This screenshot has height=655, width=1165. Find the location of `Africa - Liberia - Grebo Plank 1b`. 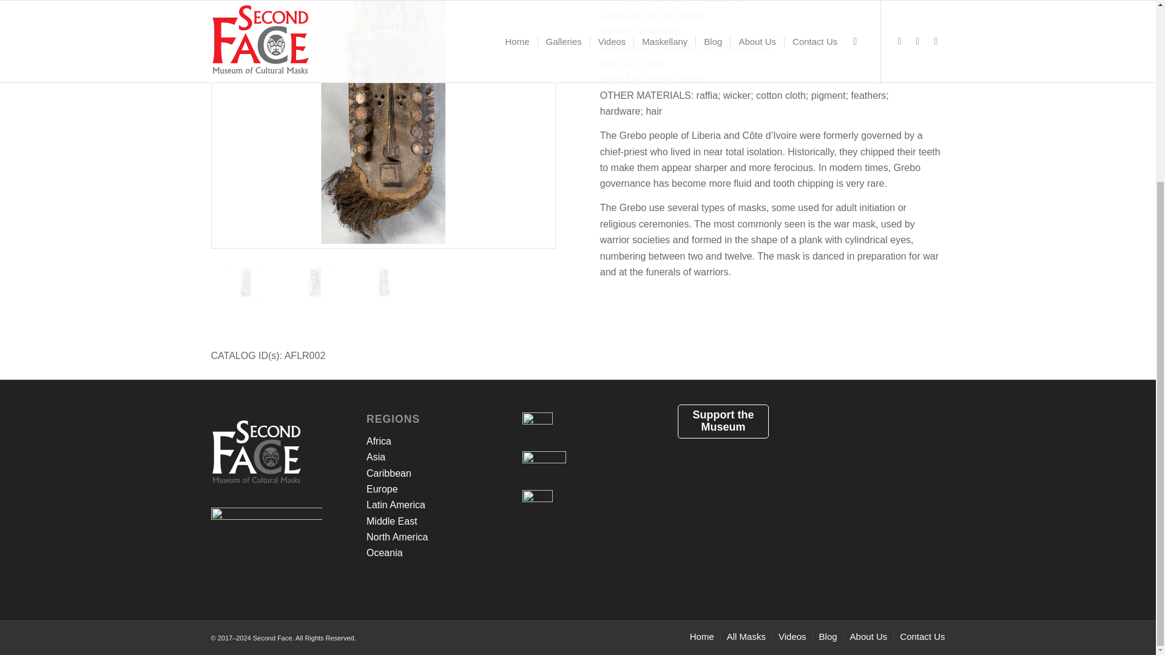

Africa - Liberia - Grebo Plank 1b is located at coordinates (331, 300).